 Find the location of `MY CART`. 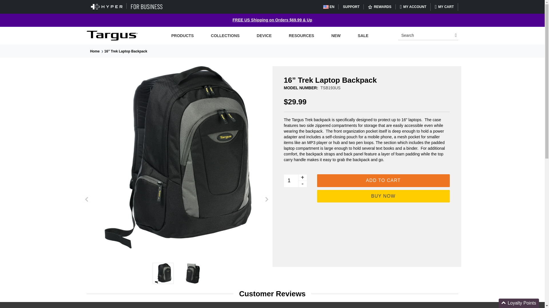

MY CART is located at coordinates (444, 7).